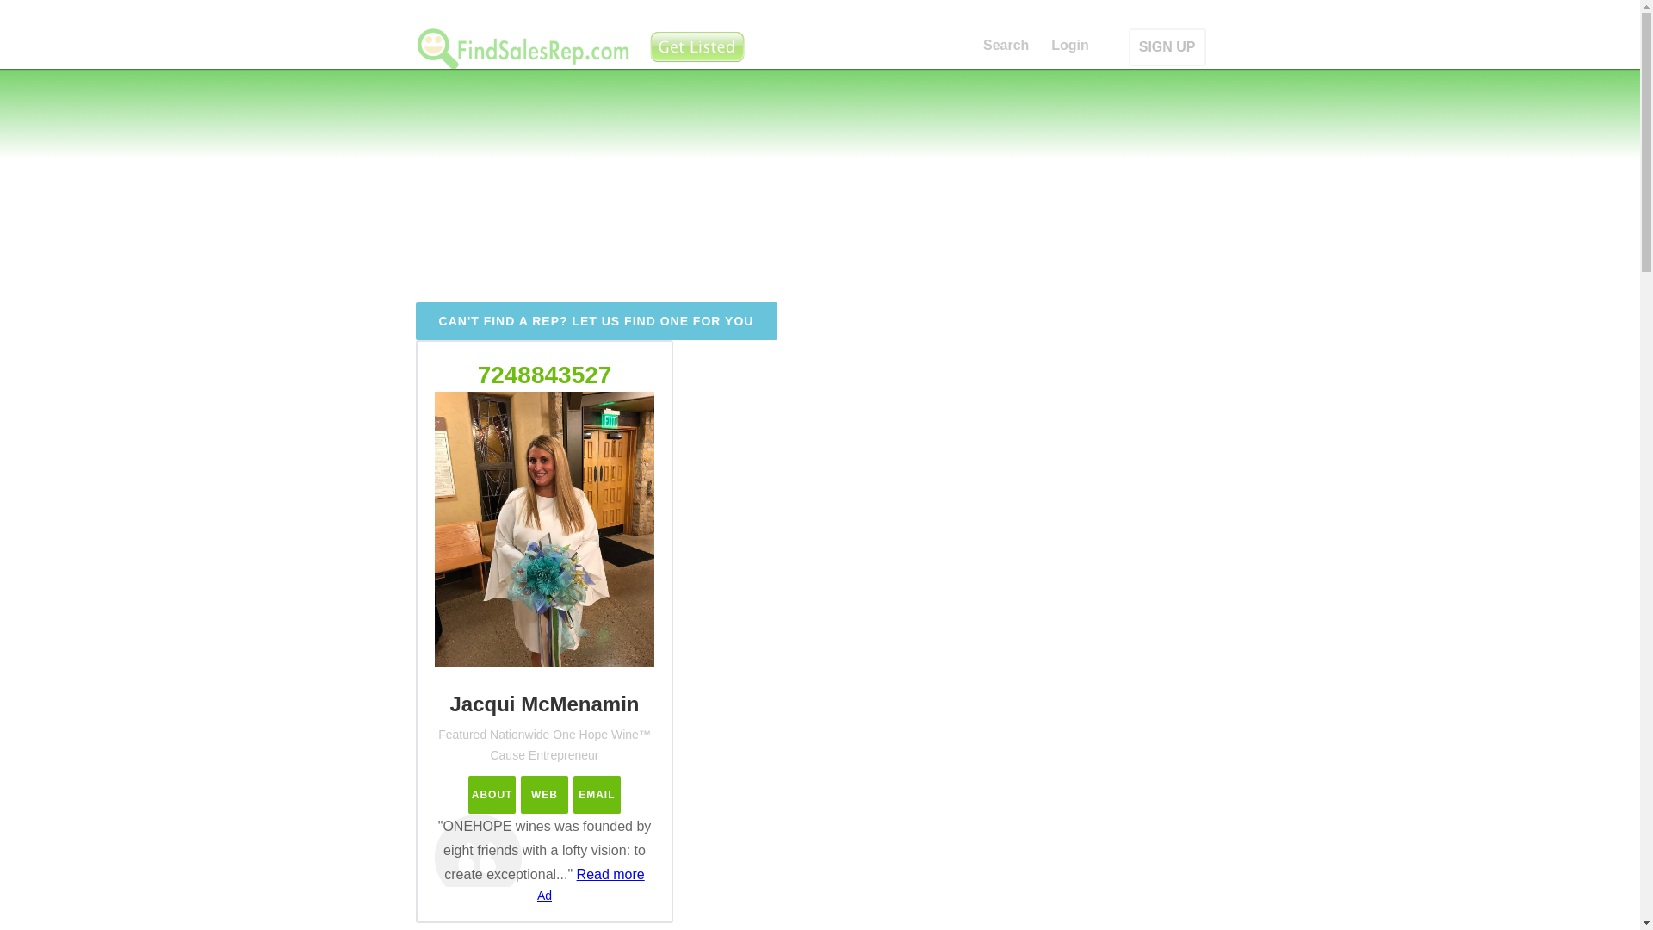  I want to click on ABOUT, so click(492, 794).